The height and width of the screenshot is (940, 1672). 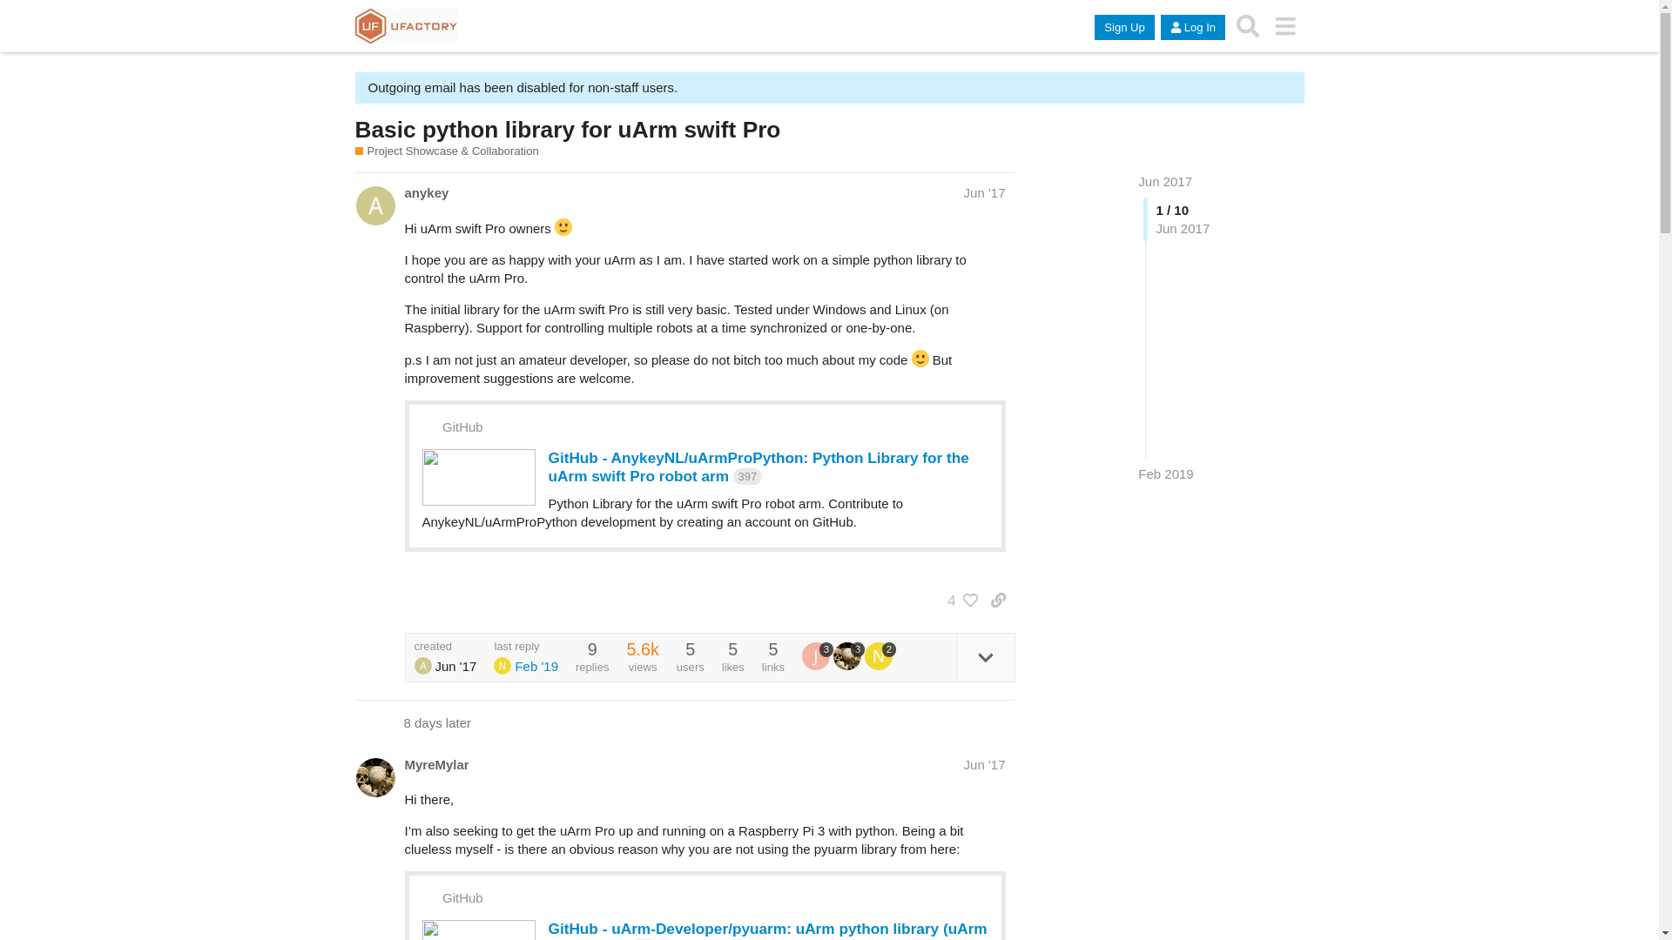 I want to click on 4, so click(x=958, y=600).